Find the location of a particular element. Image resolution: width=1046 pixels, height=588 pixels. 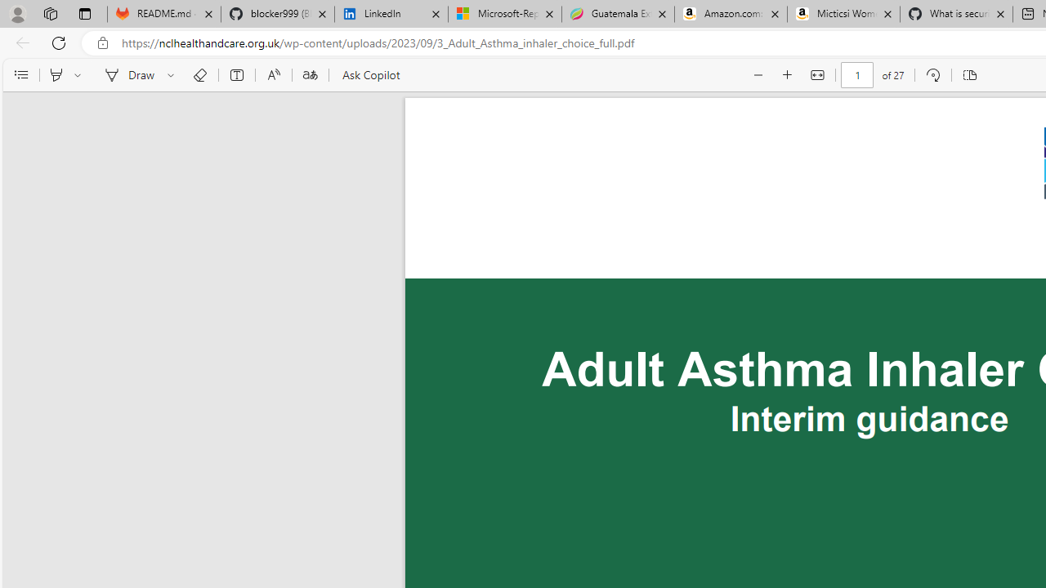

Select ink properties is located at coordinates (173, 75).